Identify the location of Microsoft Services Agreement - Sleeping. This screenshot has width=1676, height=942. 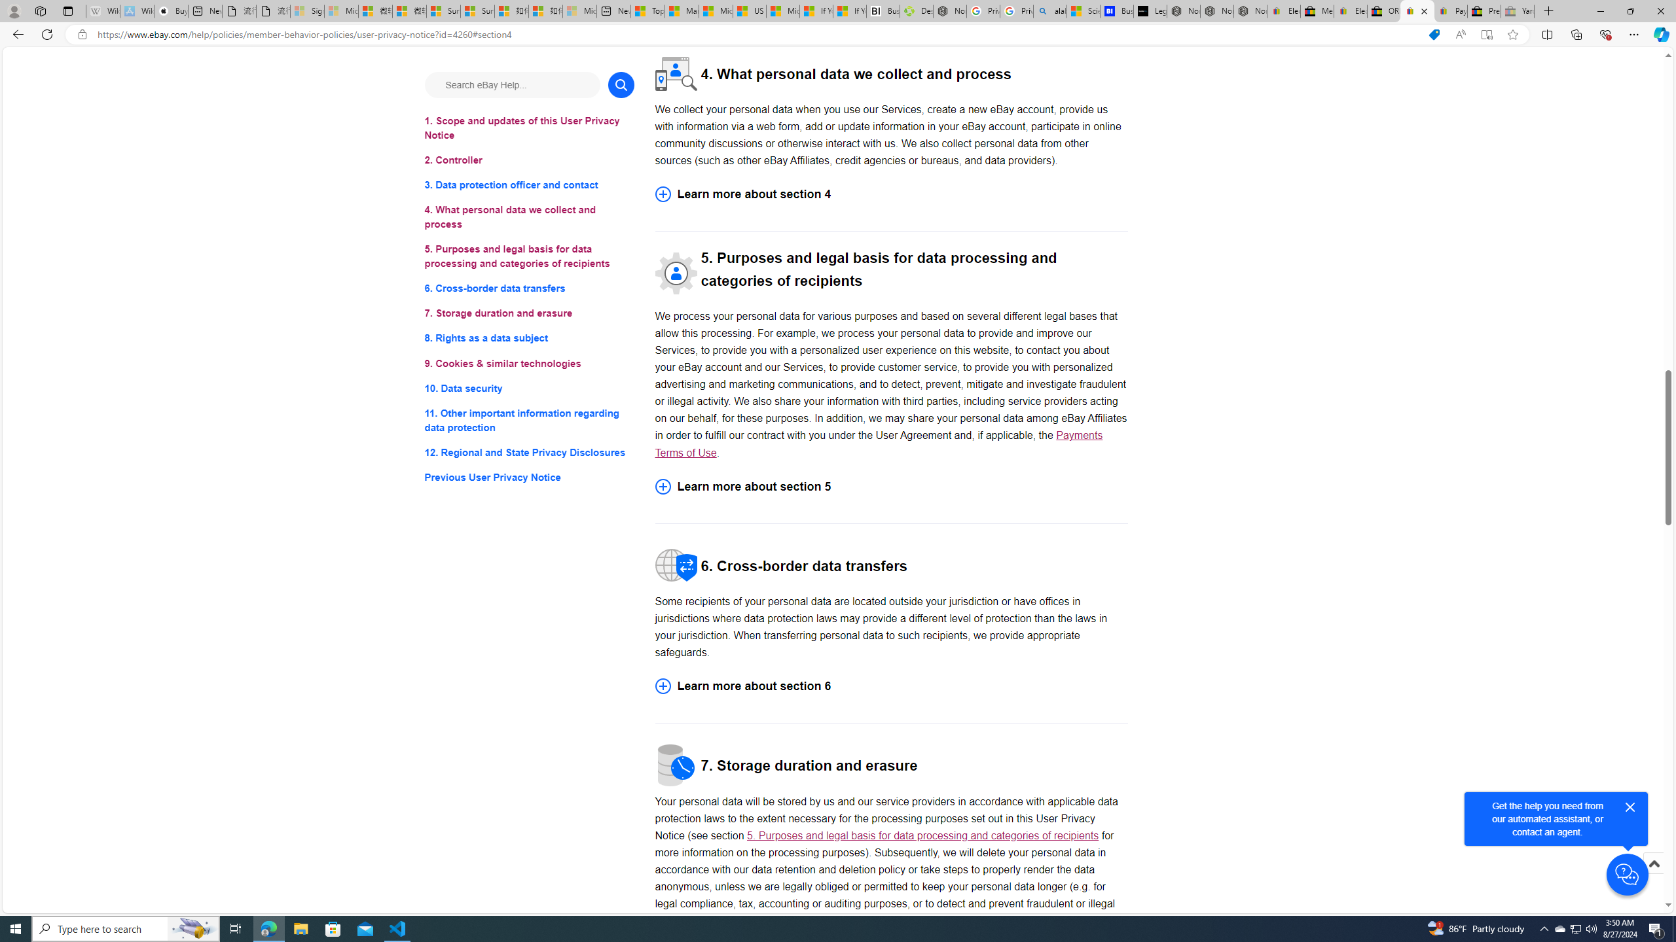
(340, 11).